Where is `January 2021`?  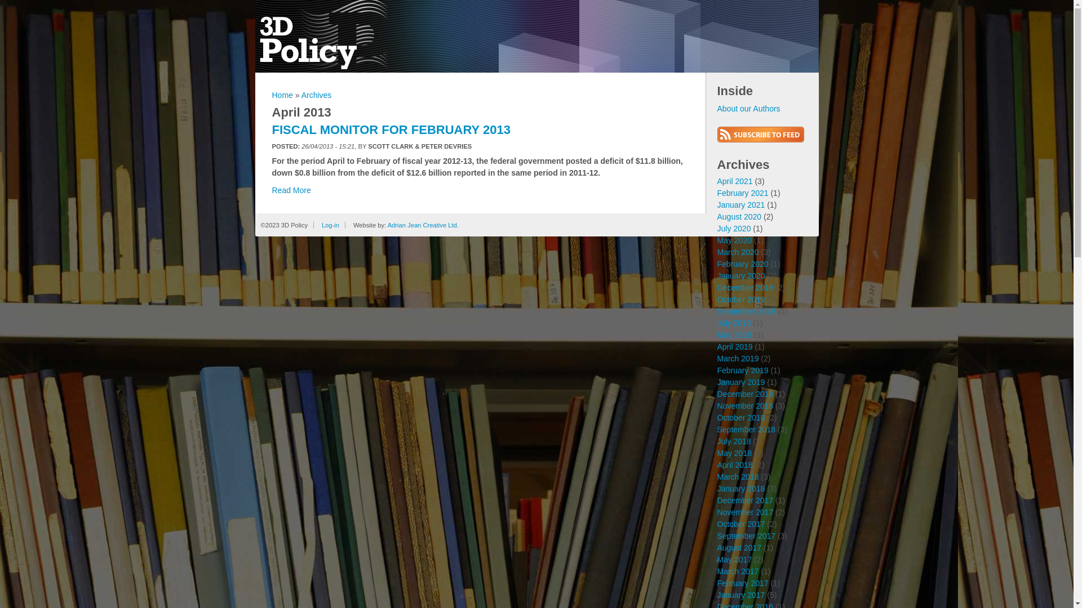 January 2021 is located at coordinates (740, 205).